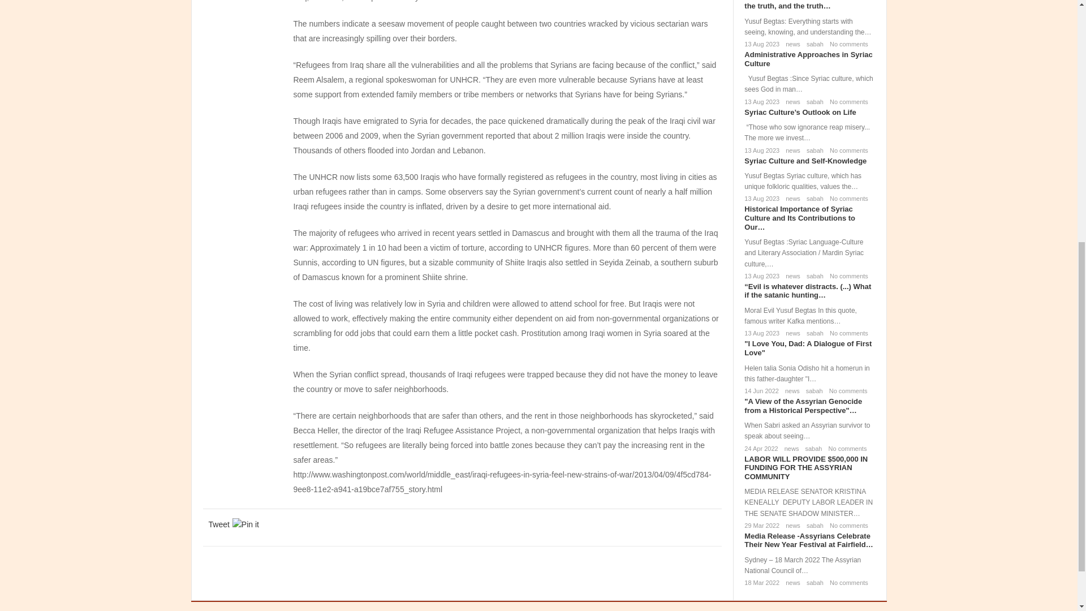 The height and width of the screenshot is (611, 1086). Describe the element at coordinates (245, 524) in the screenshot. I see `Pin it` at that location.